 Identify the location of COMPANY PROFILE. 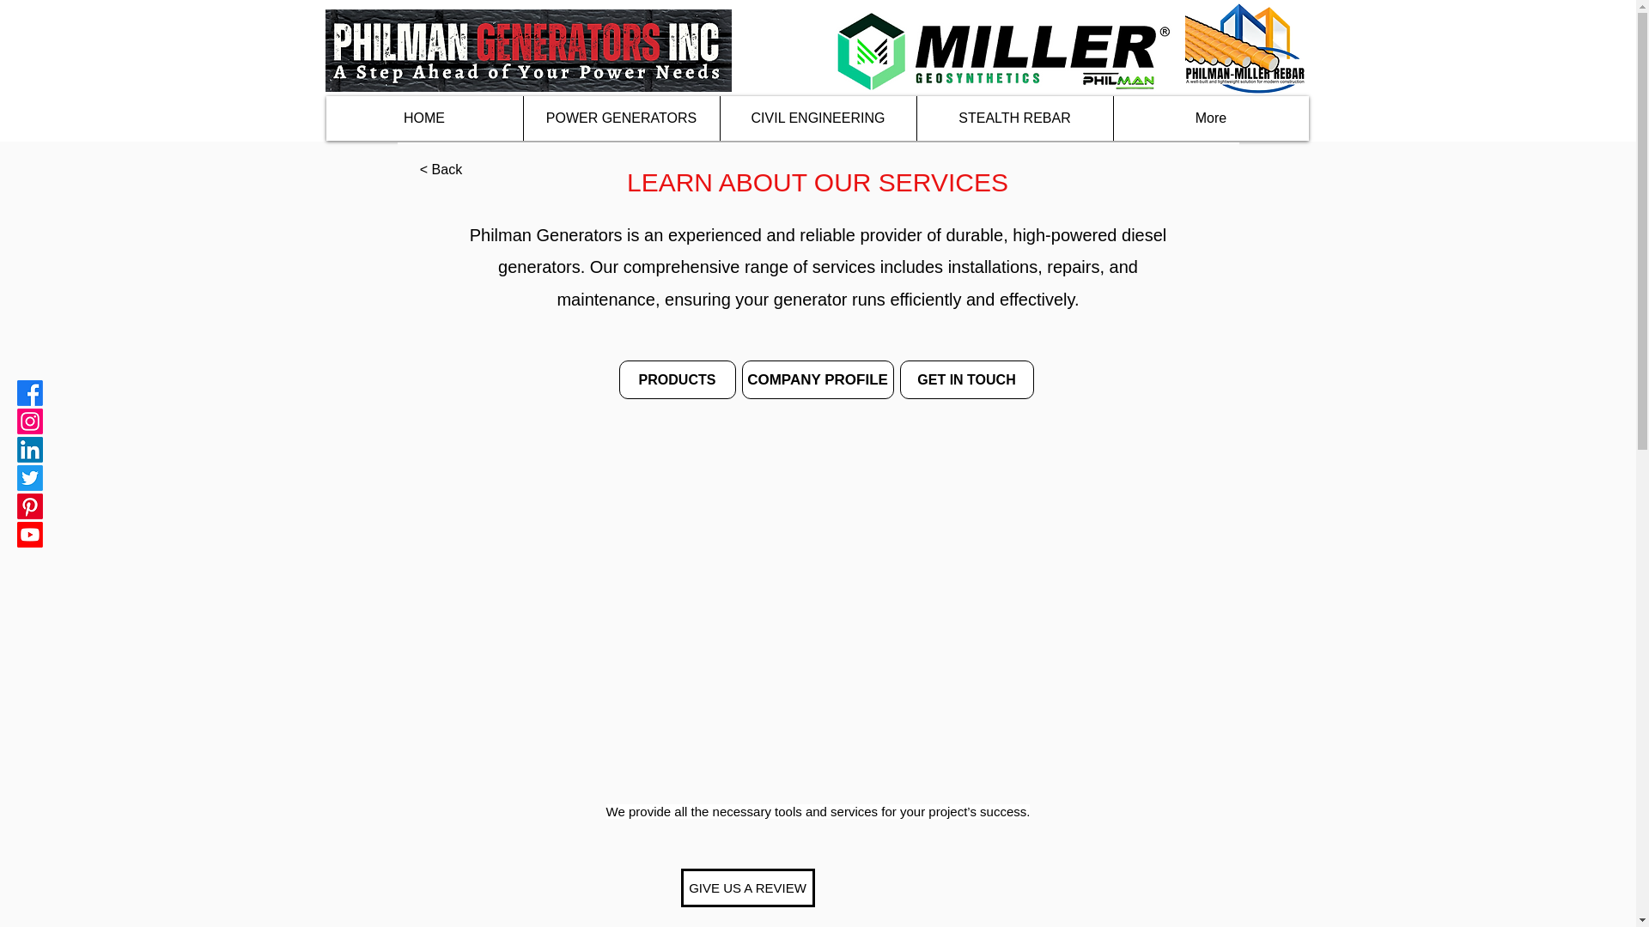
(818, 379).